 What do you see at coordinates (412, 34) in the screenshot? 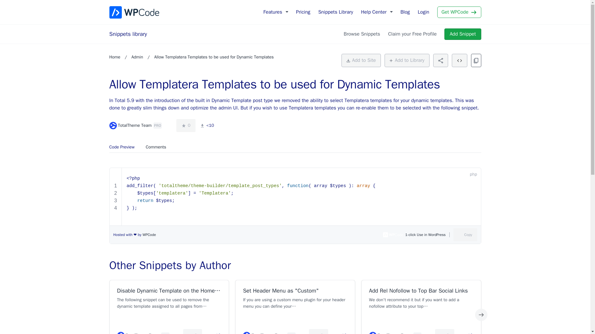
I see `Claim your Free Profile` at bounding box center [412, 34].